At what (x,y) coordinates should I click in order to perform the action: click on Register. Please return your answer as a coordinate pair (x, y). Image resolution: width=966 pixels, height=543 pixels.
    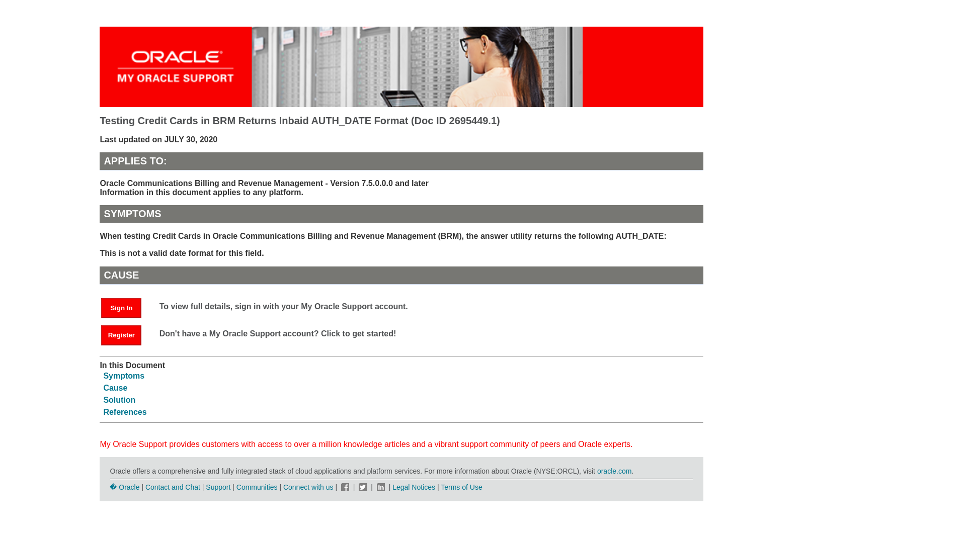
    Looking at the image, I should click on (121, 335).